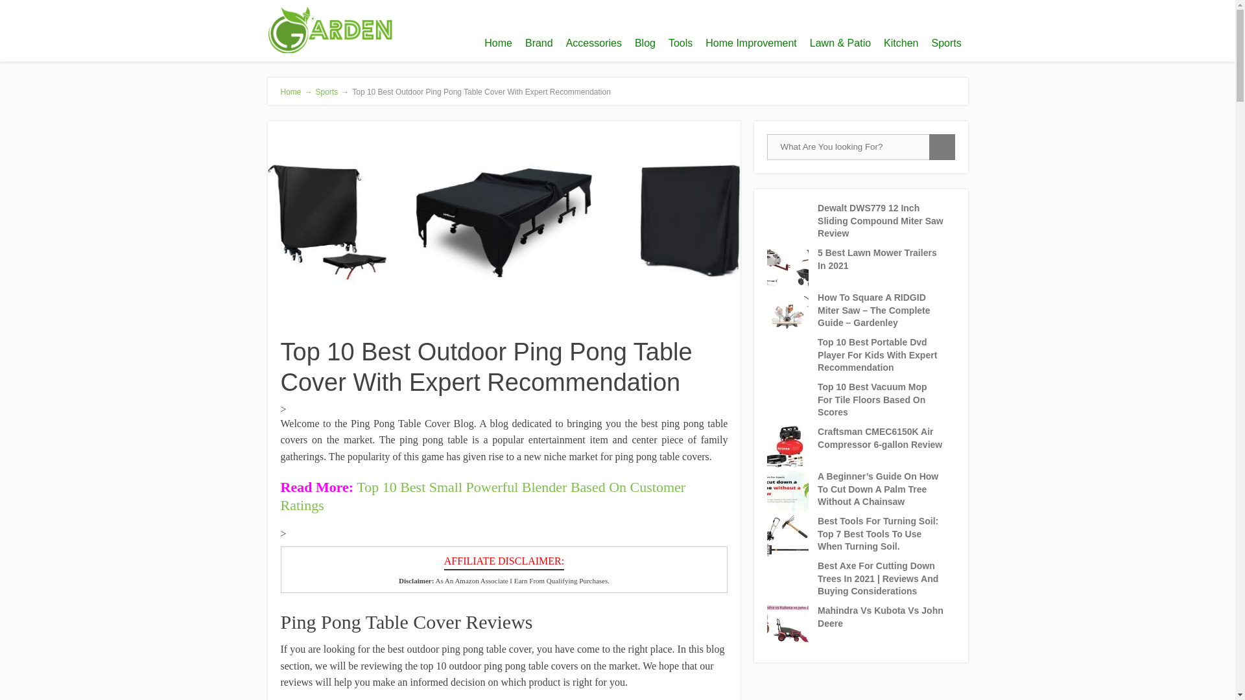 Image resolution: width=1245 pixels, height=700 pixels. Describe the element at coordinates (539, 43) in the screenshot. I see `Brand` at that location.